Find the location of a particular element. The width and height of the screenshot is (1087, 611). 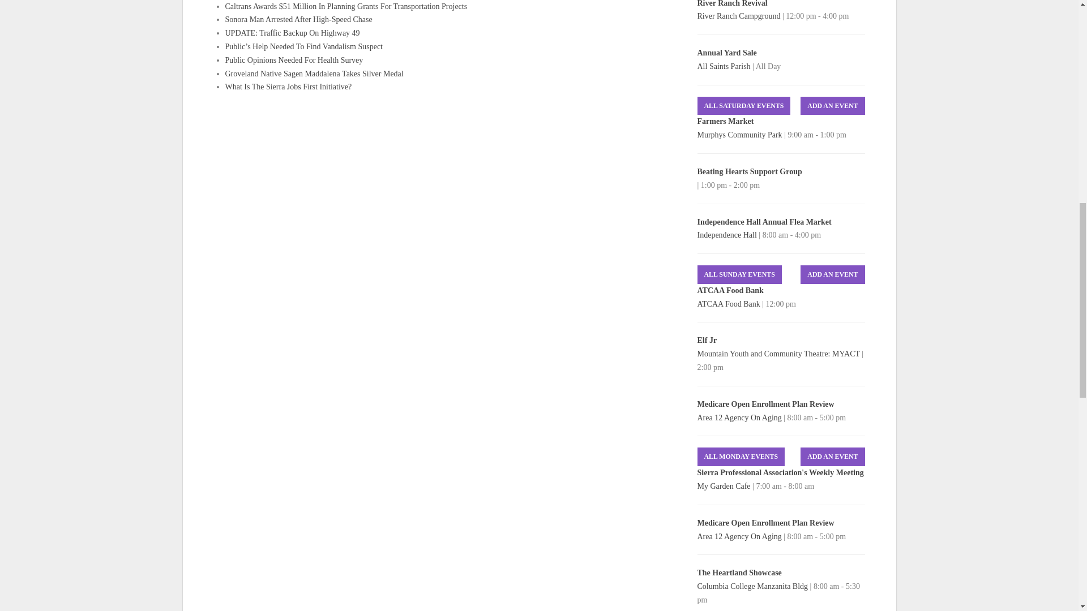

Add An Event is located at coordinates (832, 274).